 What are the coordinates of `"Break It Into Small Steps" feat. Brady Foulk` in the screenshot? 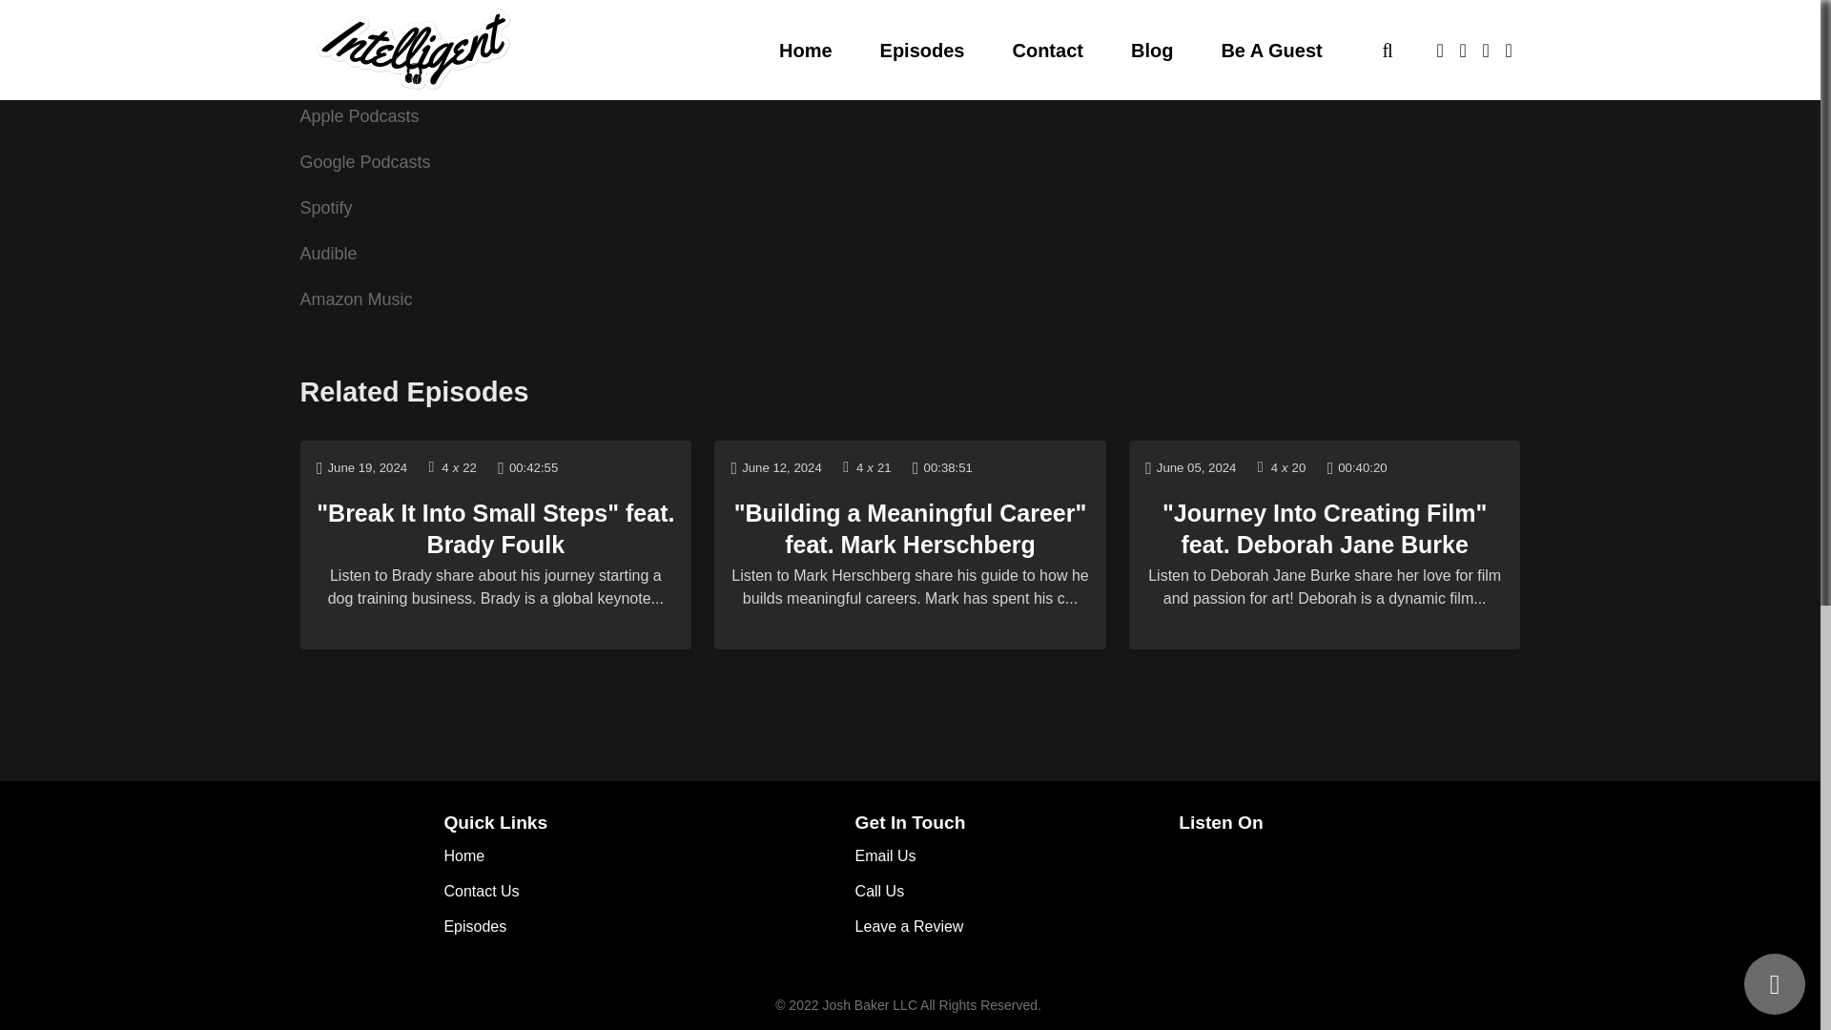 It's located at (495, 528).